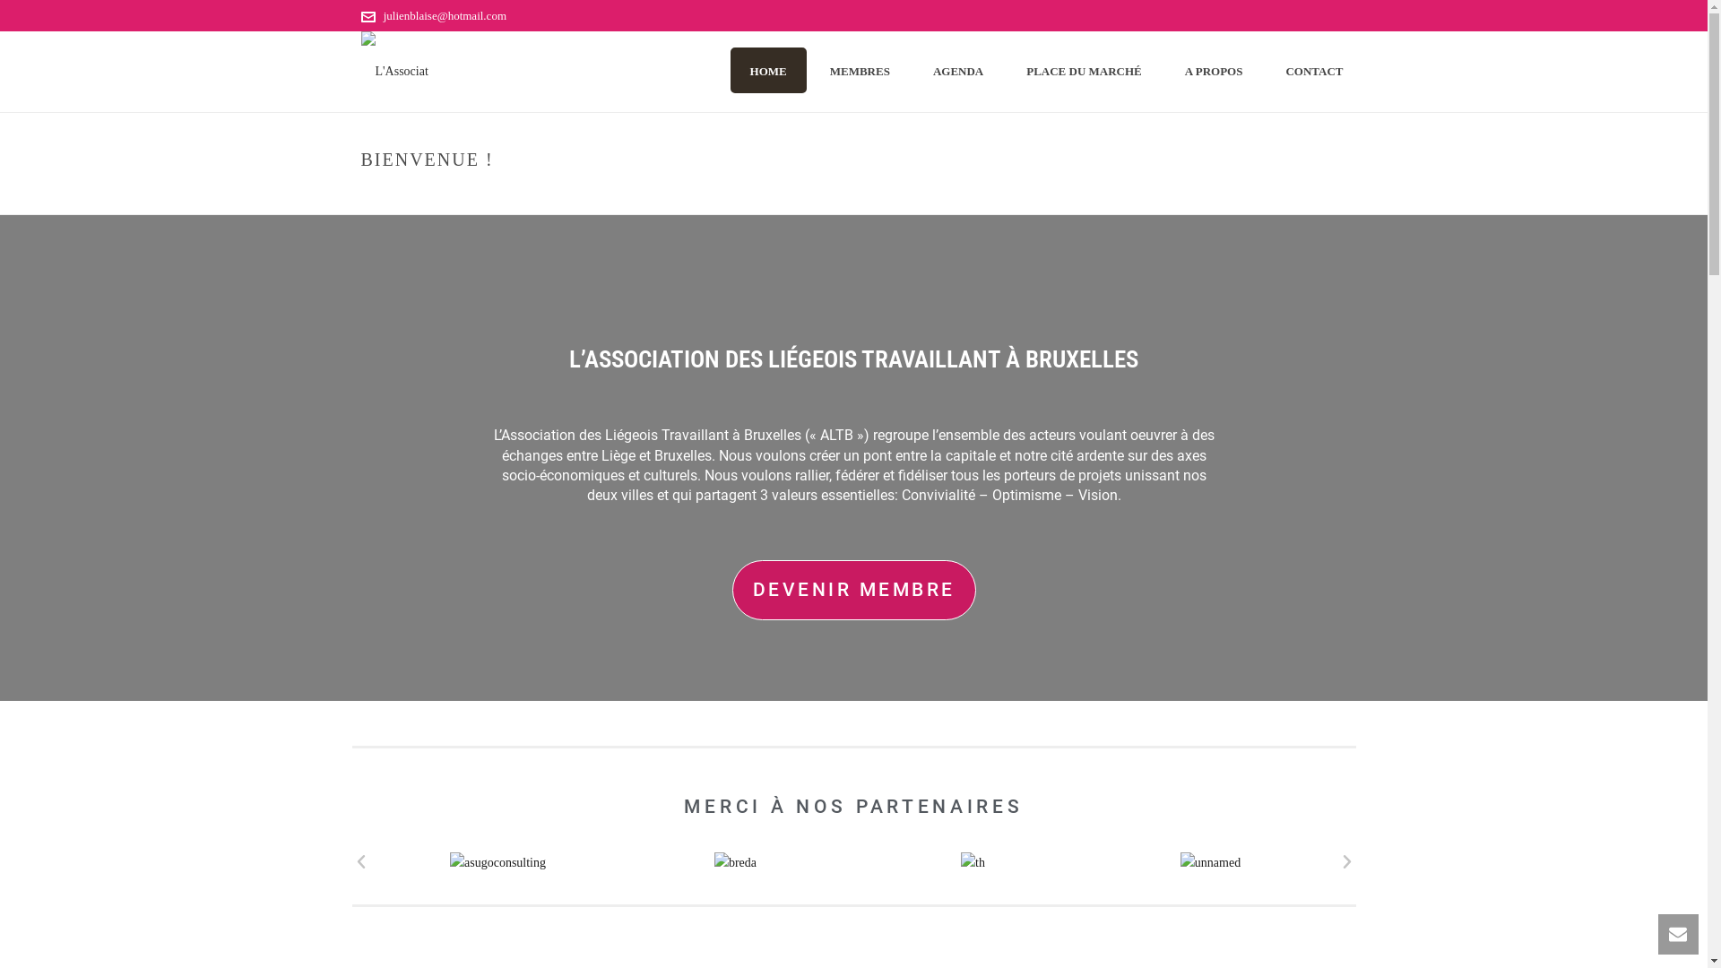  I want to click on A PROPOS, so click(1214, 70).